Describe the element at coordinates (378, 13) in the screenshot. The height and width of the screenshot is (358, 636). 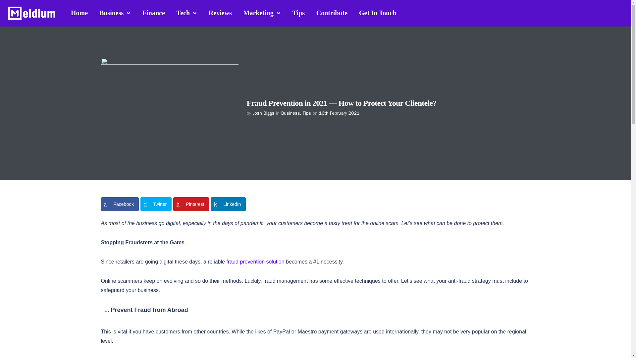
I see `Get In Touch` at that location.